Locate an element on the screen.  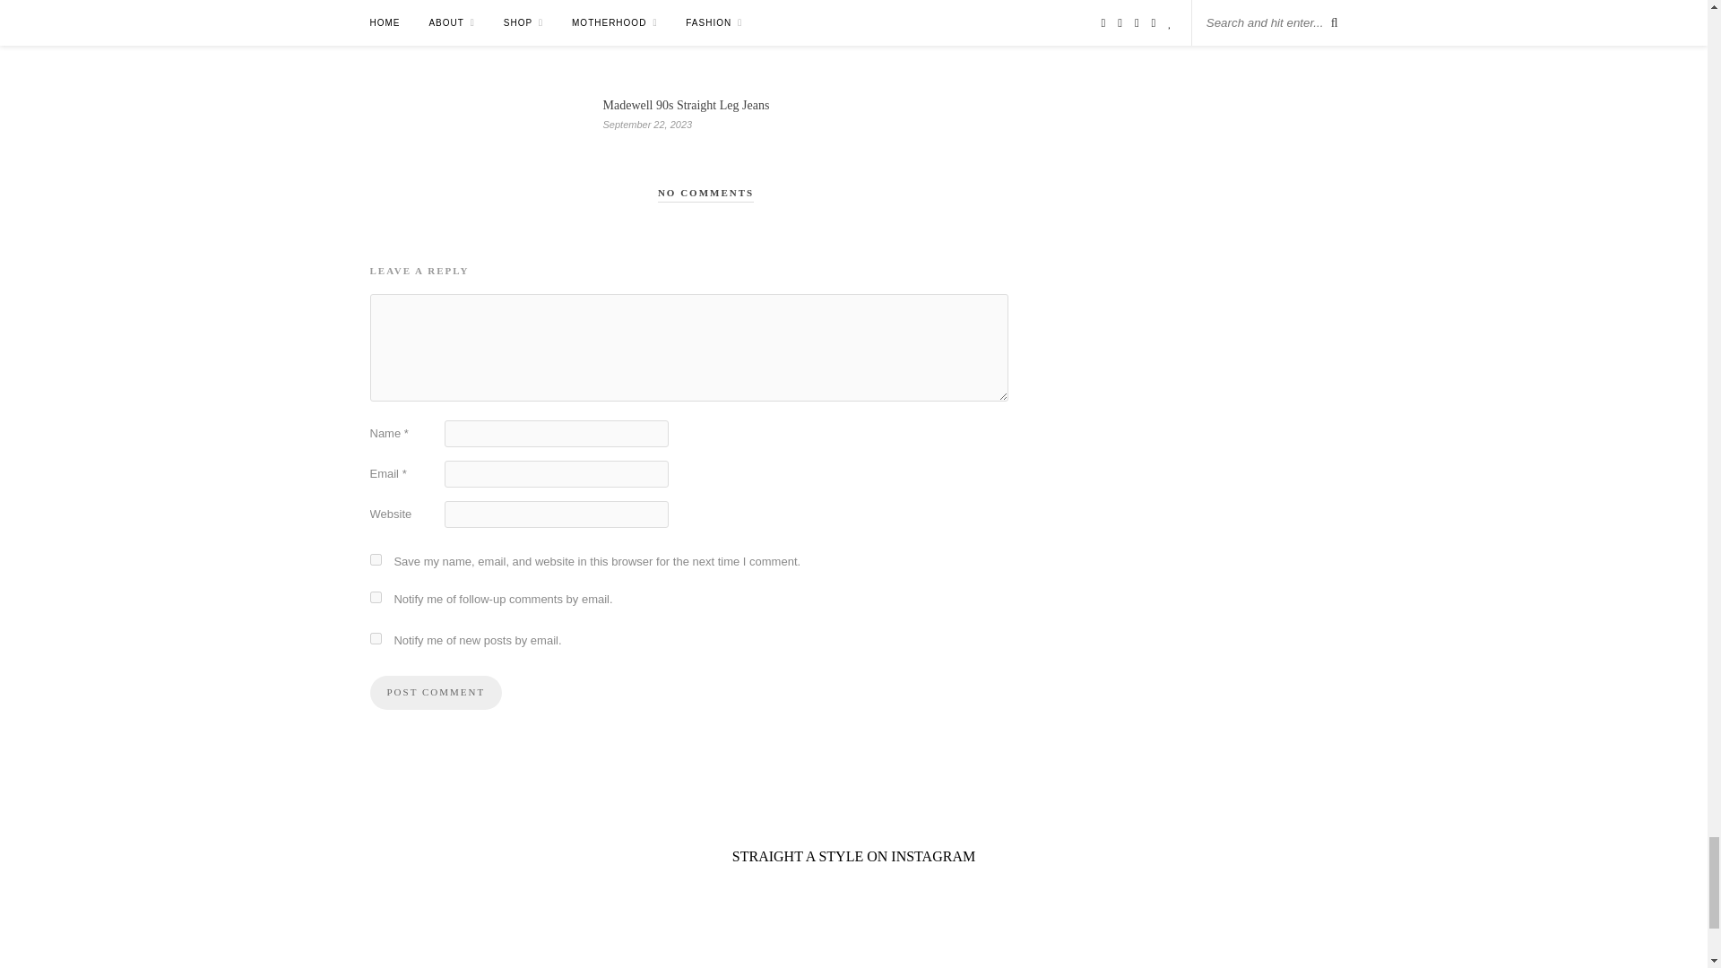
subscribe is located at coordinates (375, 638).